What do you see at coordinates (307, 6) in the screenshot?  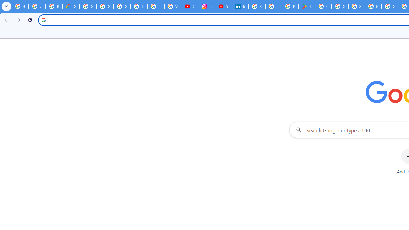 I see `Last Shelter: Survival - Apps on Google Play` at bounding box center [307, 6].